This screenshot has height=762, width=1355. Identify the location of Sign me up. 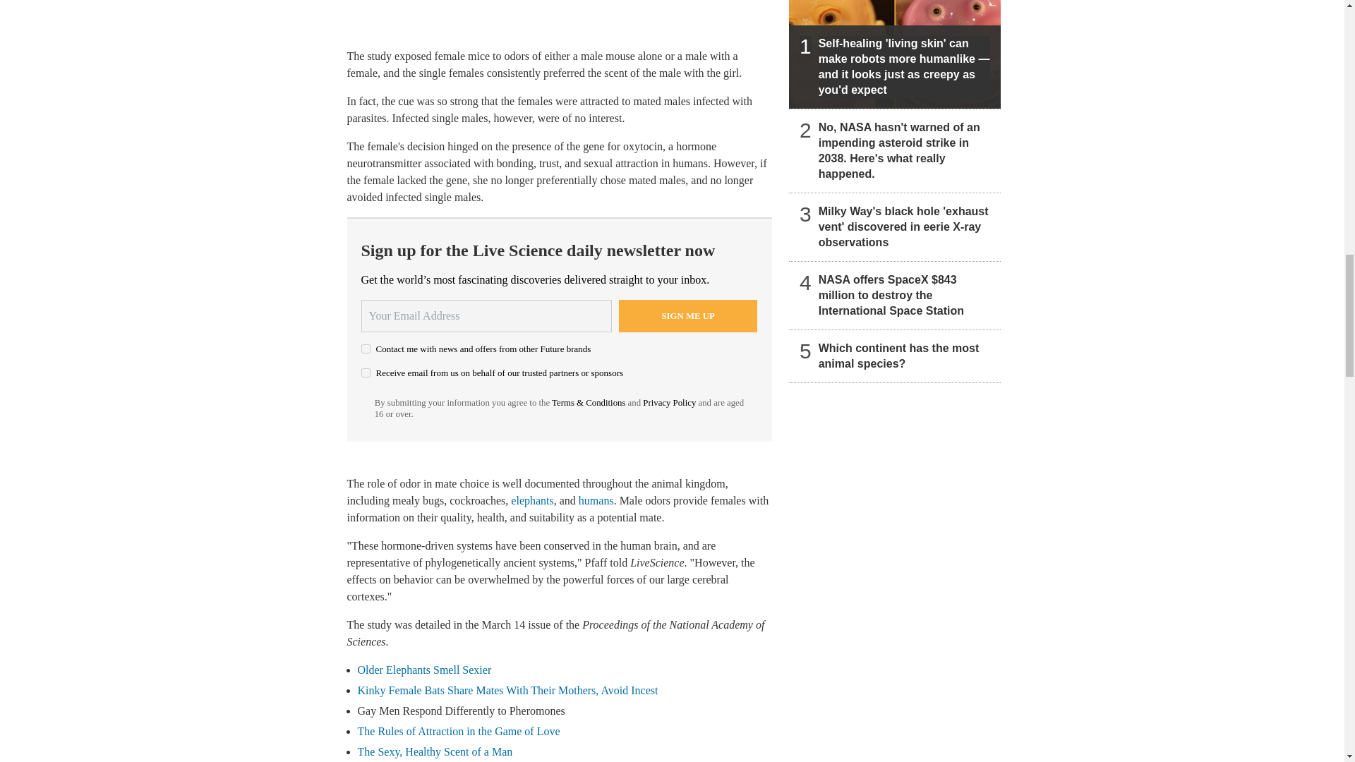
(688, 316).